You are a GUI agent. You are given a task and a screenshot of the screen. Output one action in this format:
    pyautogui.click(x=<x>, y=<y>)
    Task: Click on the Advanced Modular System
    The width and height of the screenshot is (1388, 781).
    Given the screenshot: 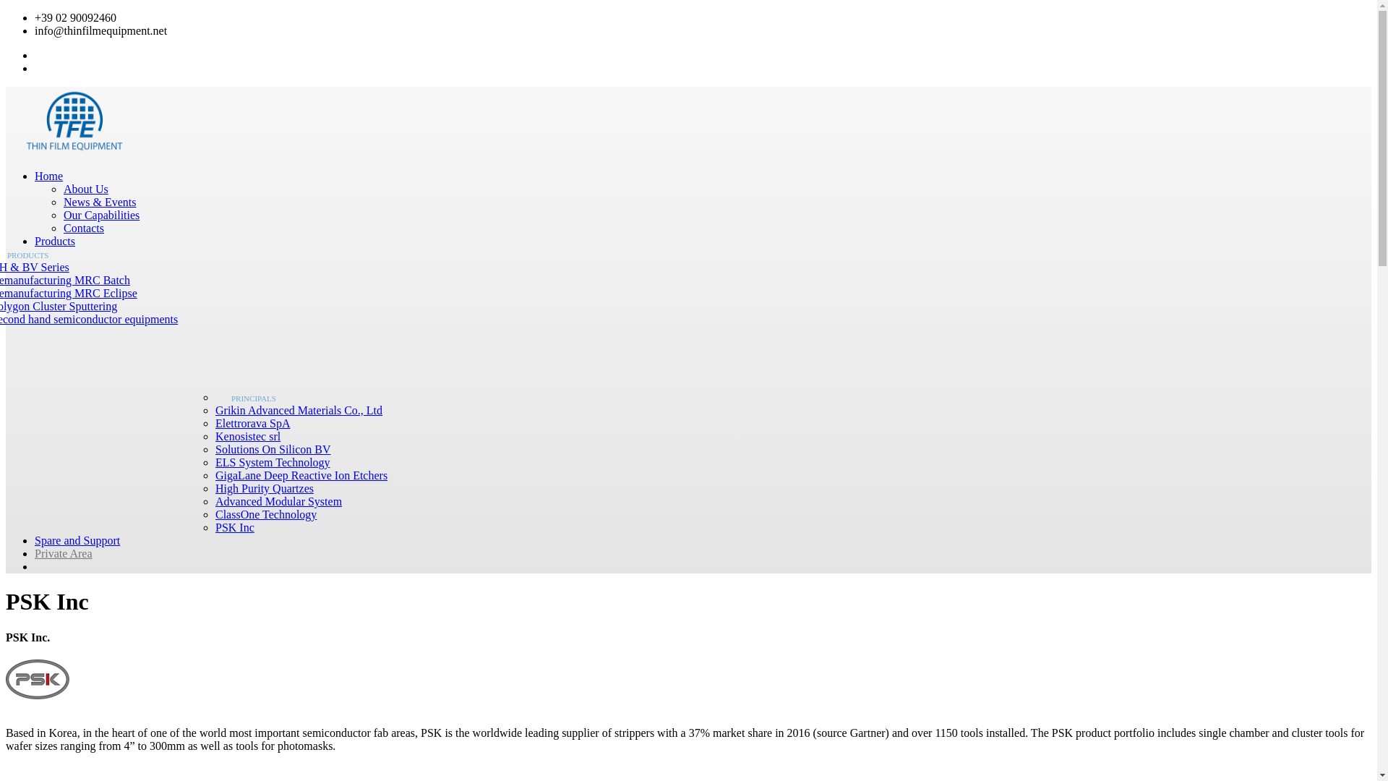 What is the action you would take?
    pyautogui.click(x=278, y=501)
    